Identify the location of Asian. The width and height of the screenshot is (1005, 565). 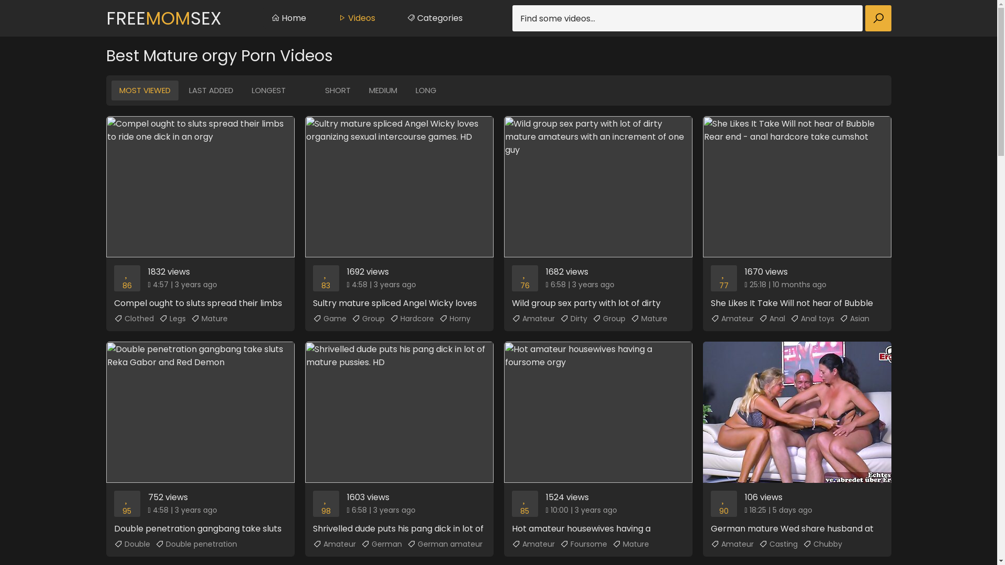
(854, 319).